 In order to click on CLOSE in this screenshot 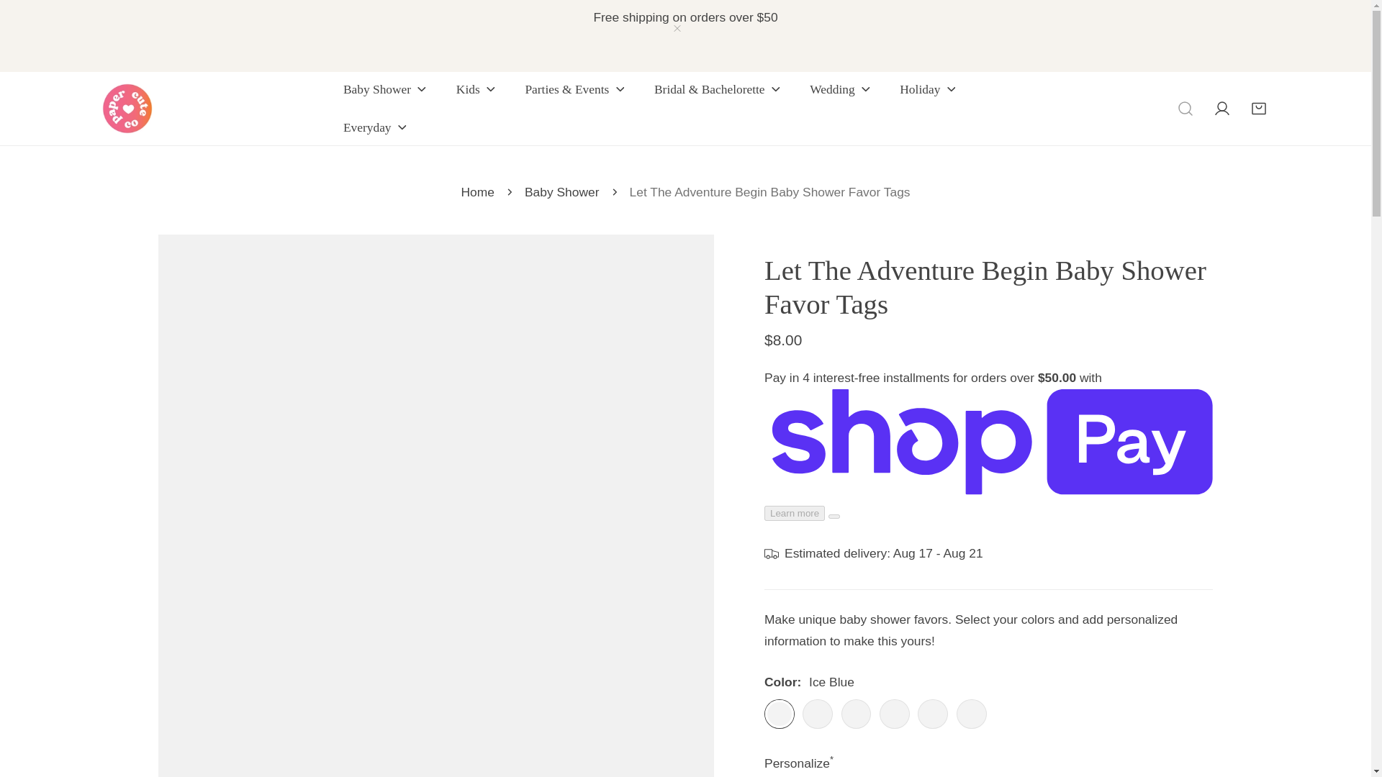, I will do `click(677, 28)`.